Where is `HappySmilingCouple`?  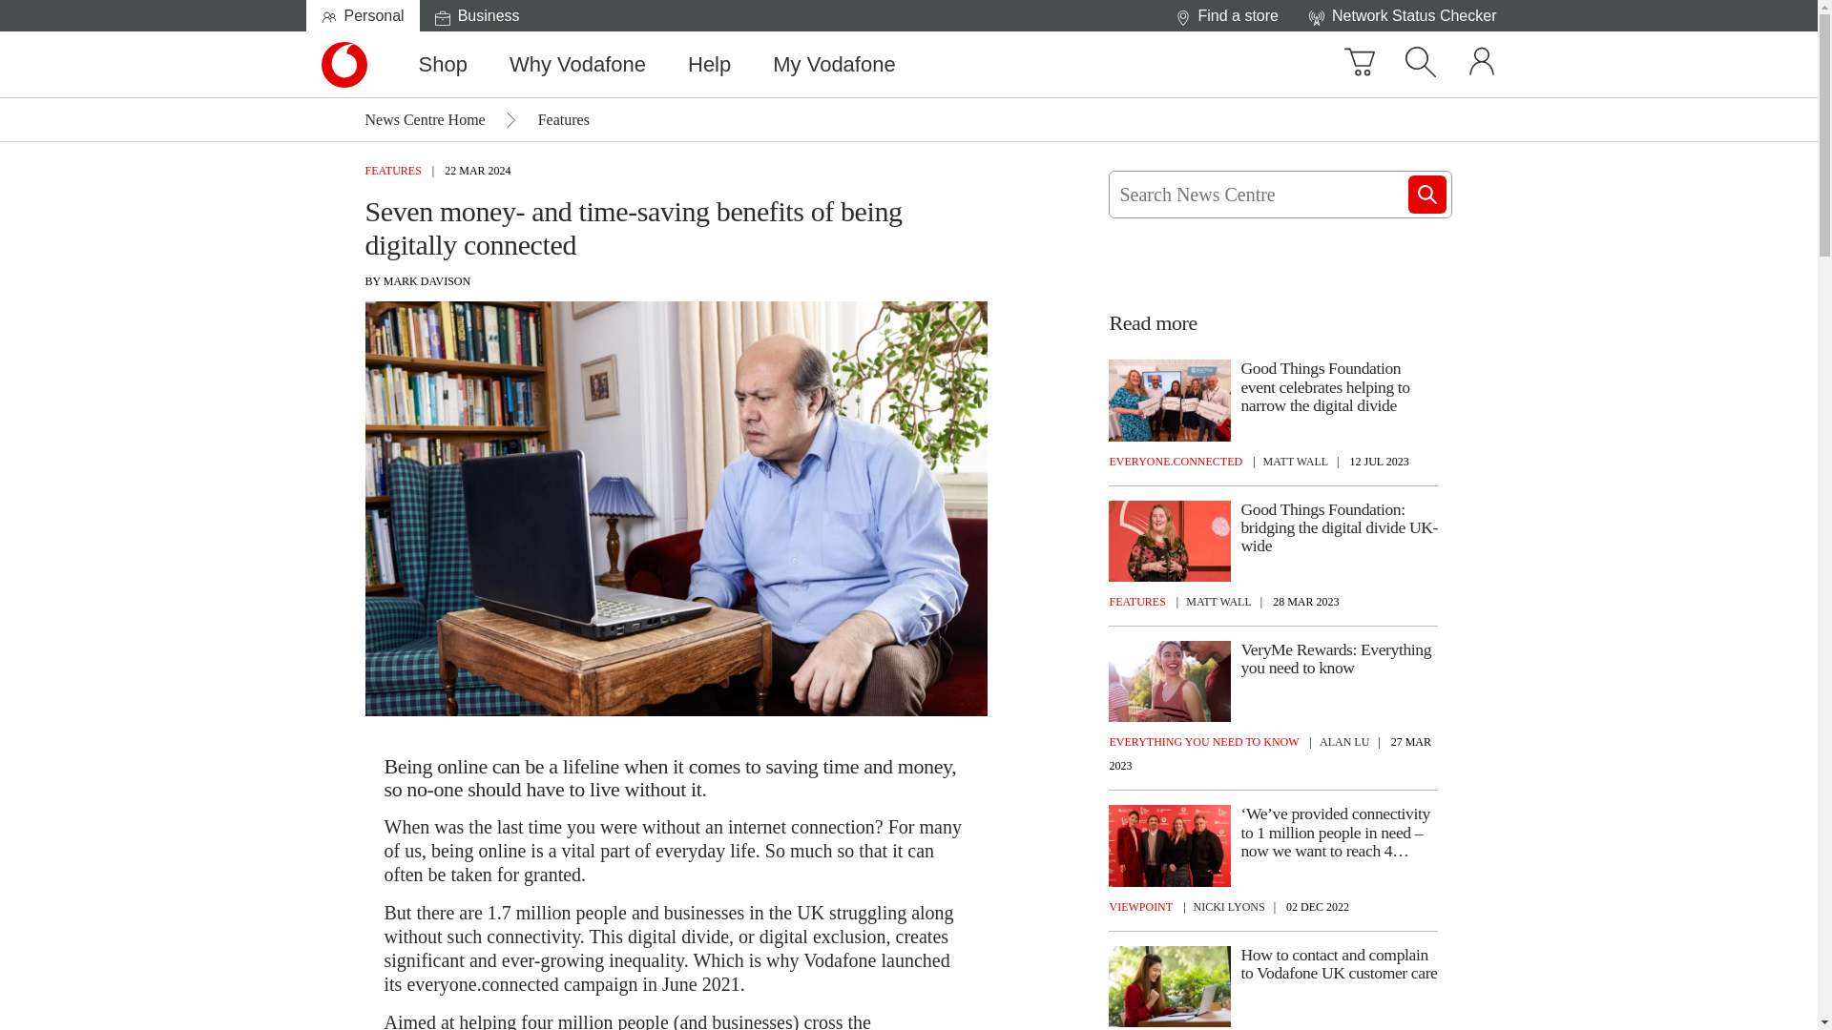
HappySmilingCouple is located at coordinates (1170, 681).